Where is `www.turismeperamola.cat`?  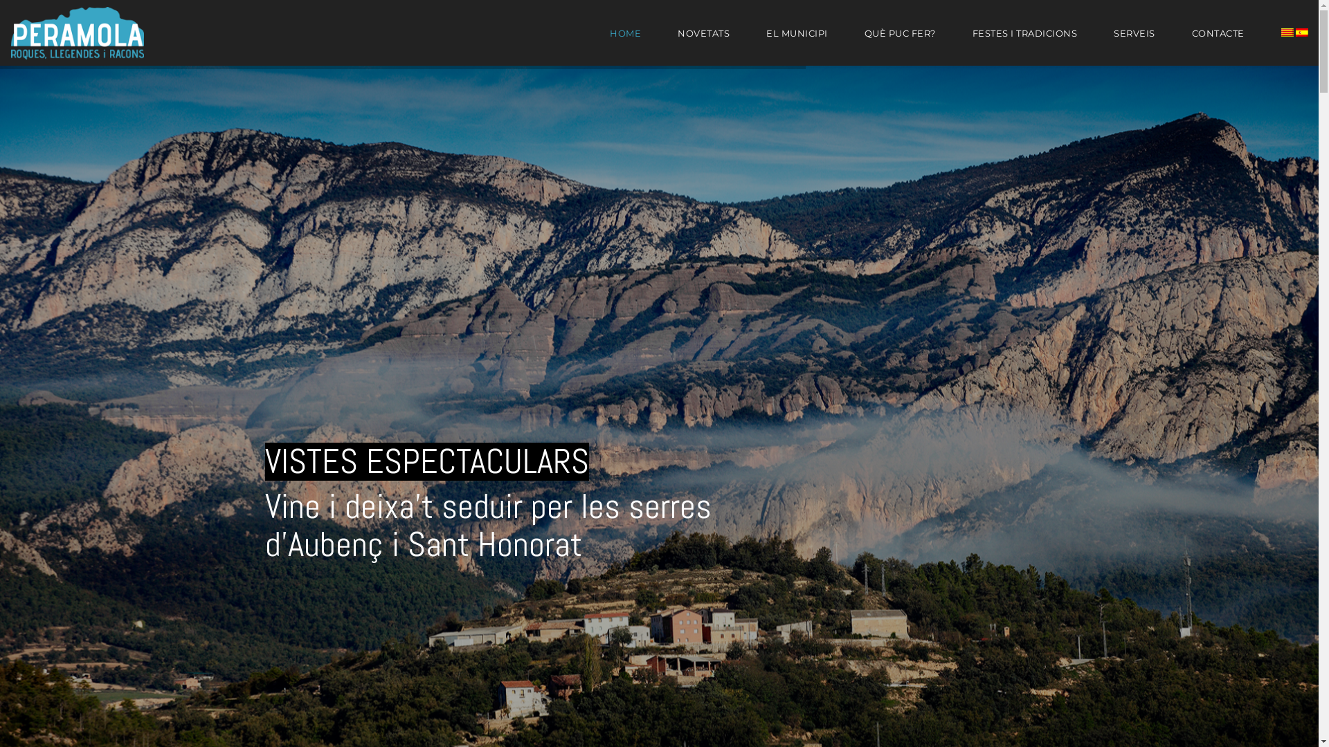
www.turismeperamola.cat is located at coordinates (1012, 701).